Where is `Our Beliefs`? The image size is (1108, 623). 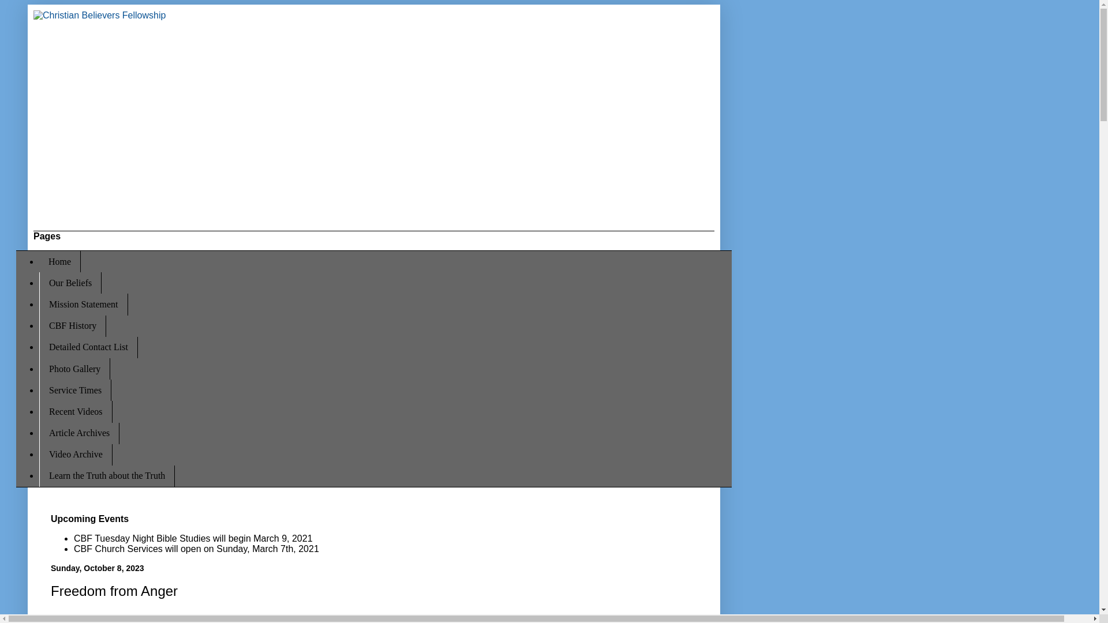
Our Beliefs is located at coordinates (70, 283).